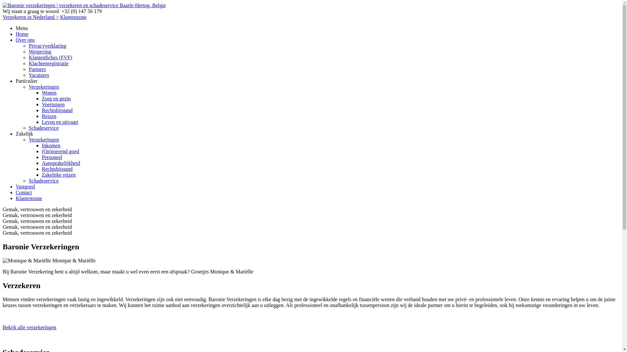  What do you see at coordinates (53, 104) in the screenshot?
I see `Voertuigen` at bounding box center [53, 104].